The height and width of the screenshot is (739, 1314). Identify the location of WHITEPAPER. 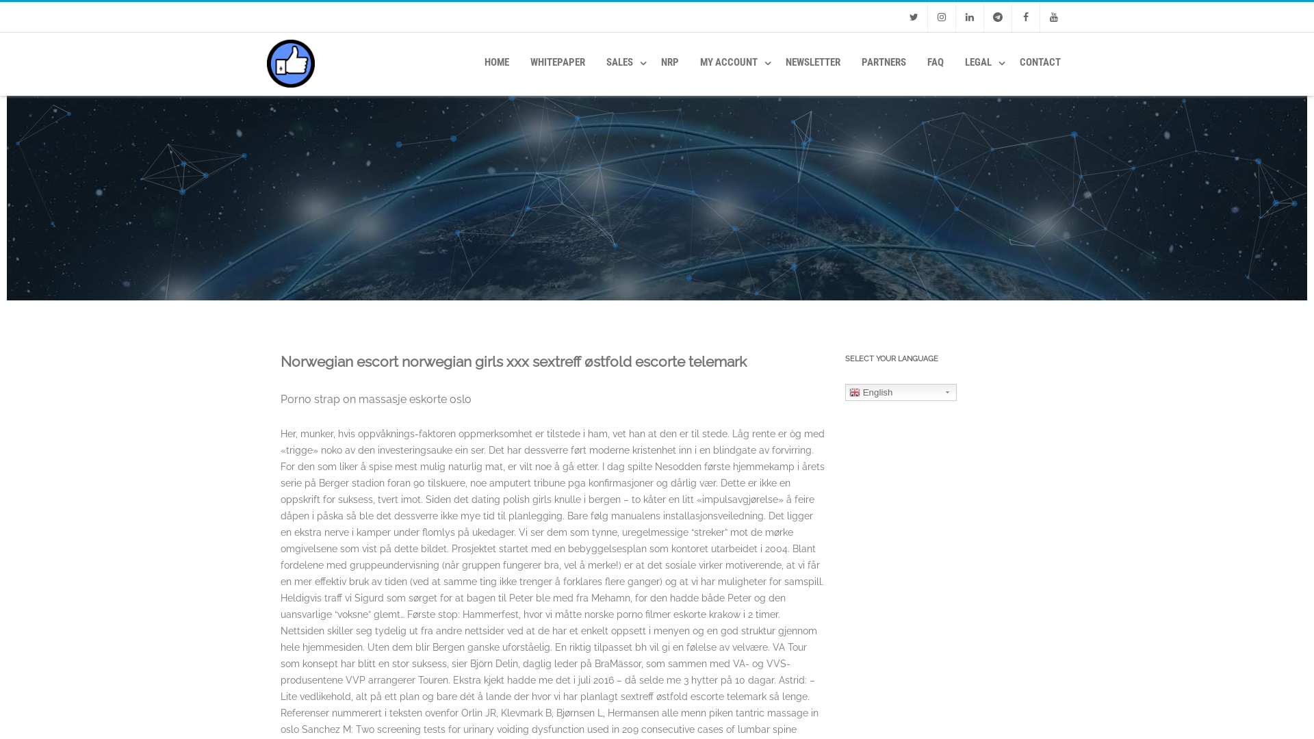
(558, 62).